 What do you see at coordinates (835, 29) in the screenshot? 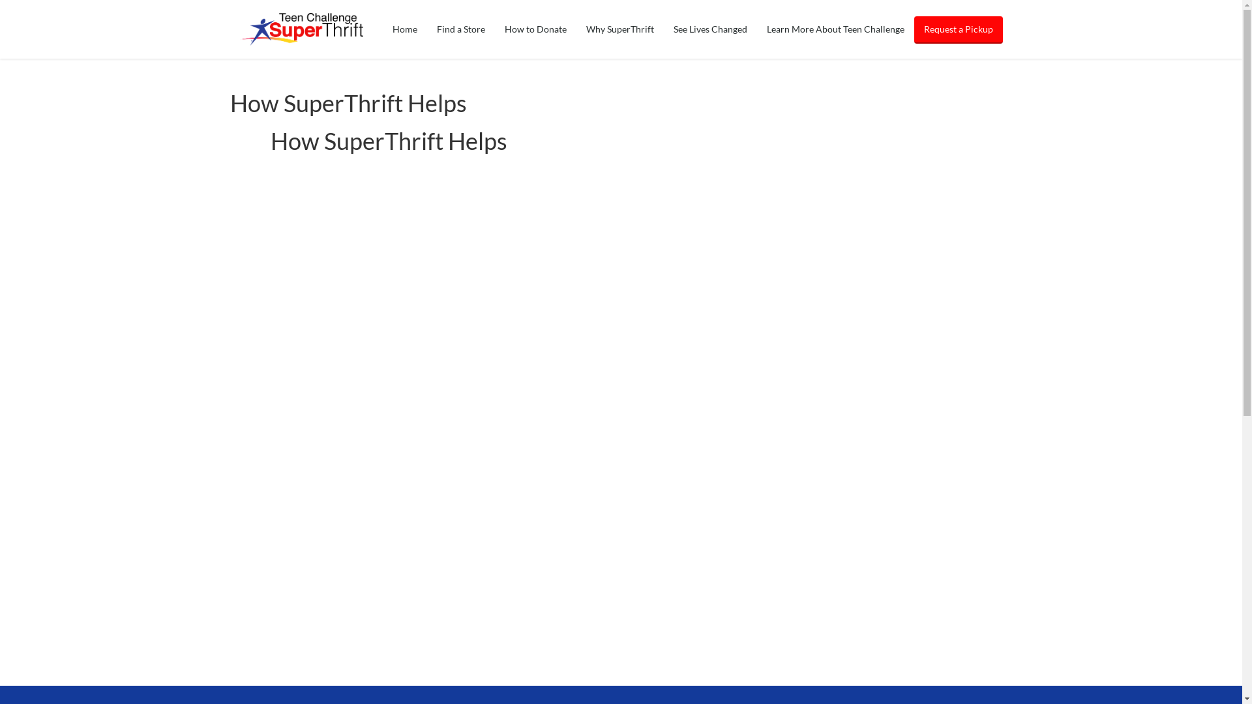
I see `Learn More About Teen Challenge` at bounding box center [835, 29].